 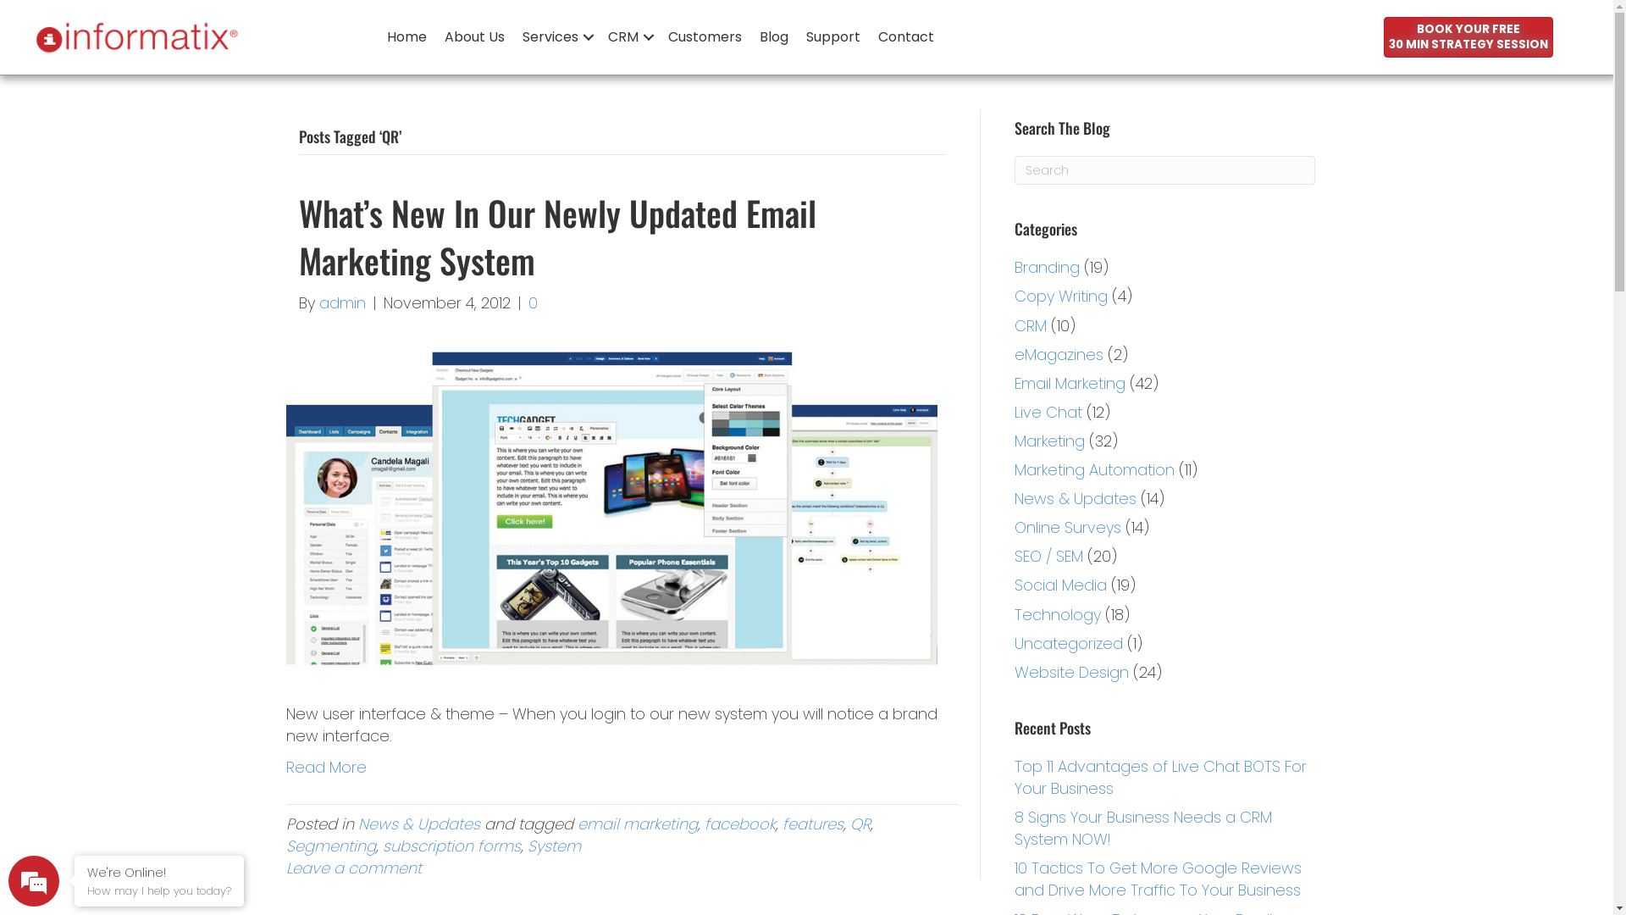 I want to click on Top 11 Advantages of Live Chat BOTS For Your Business, so click(x=1160, y=778).